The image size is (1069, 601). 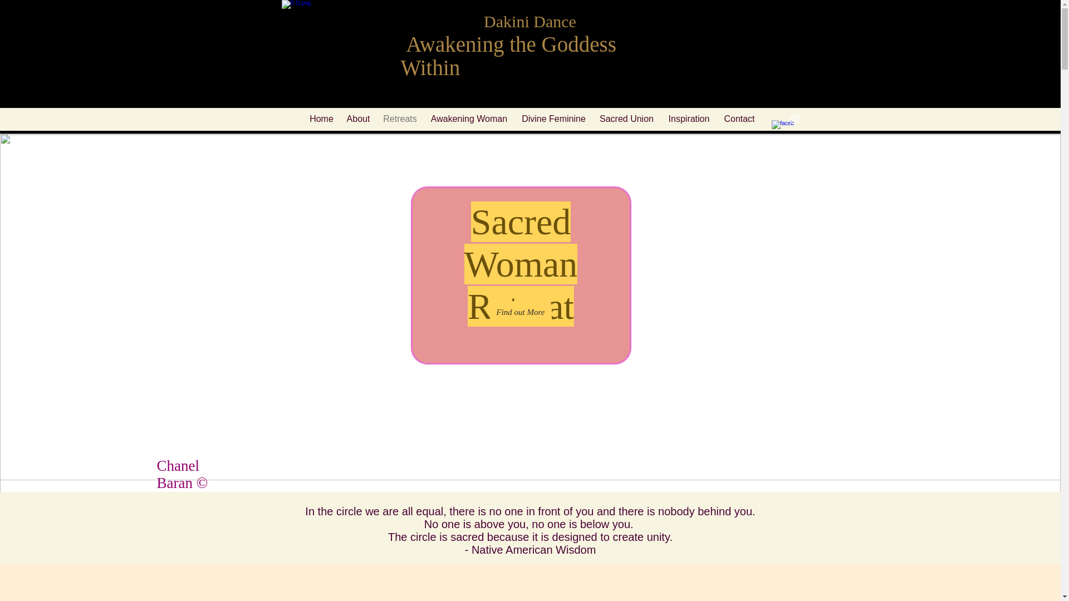 I want to click on Divine Feminine, so click(x=553, y=119).